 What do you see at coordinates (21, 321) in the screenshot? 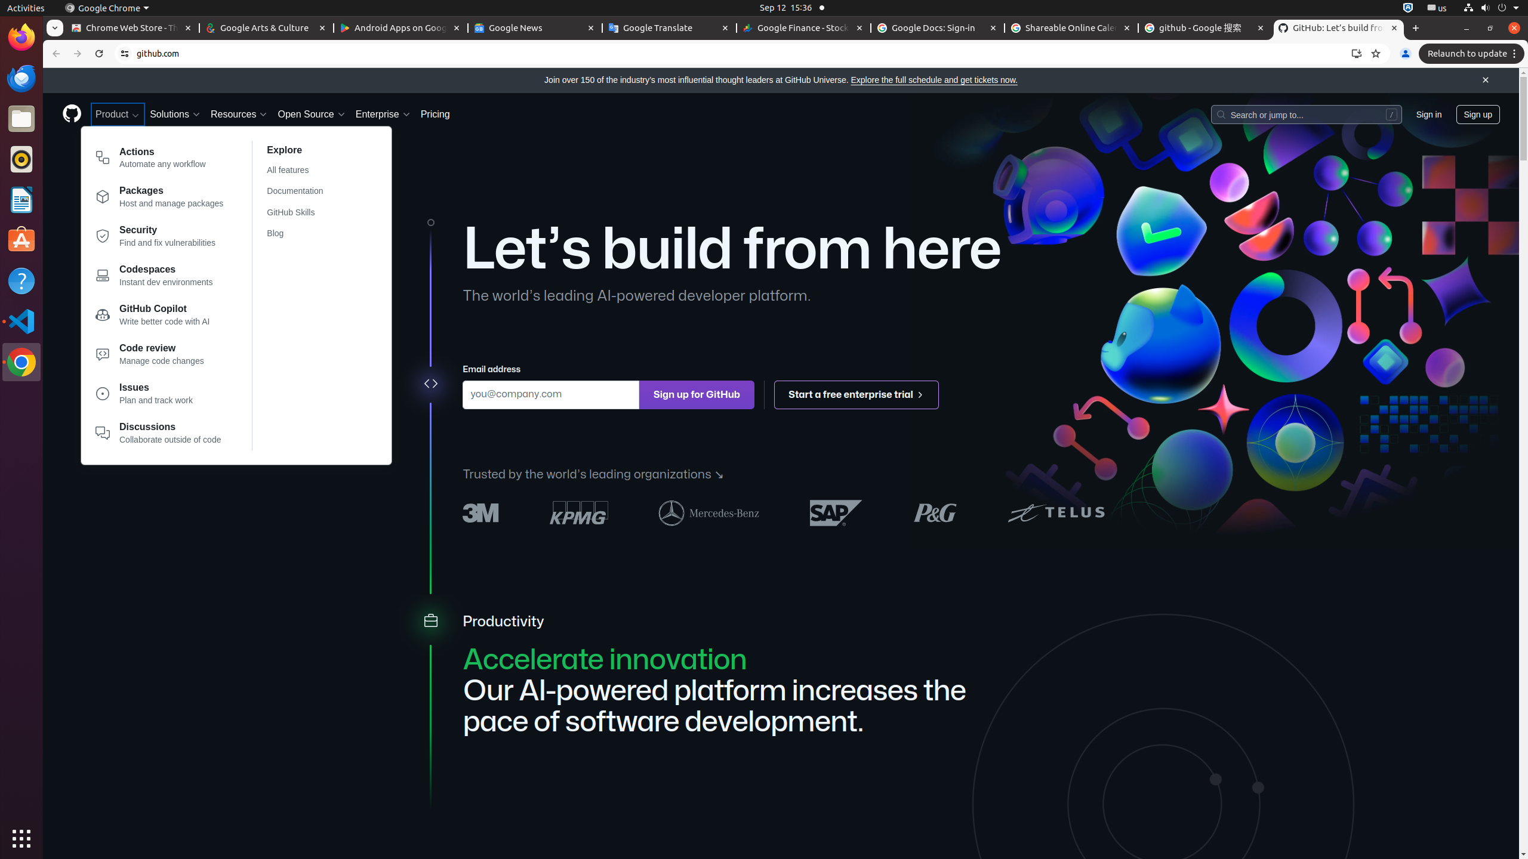
I see `Visual Studio Code` at bounding box center [21, 321].